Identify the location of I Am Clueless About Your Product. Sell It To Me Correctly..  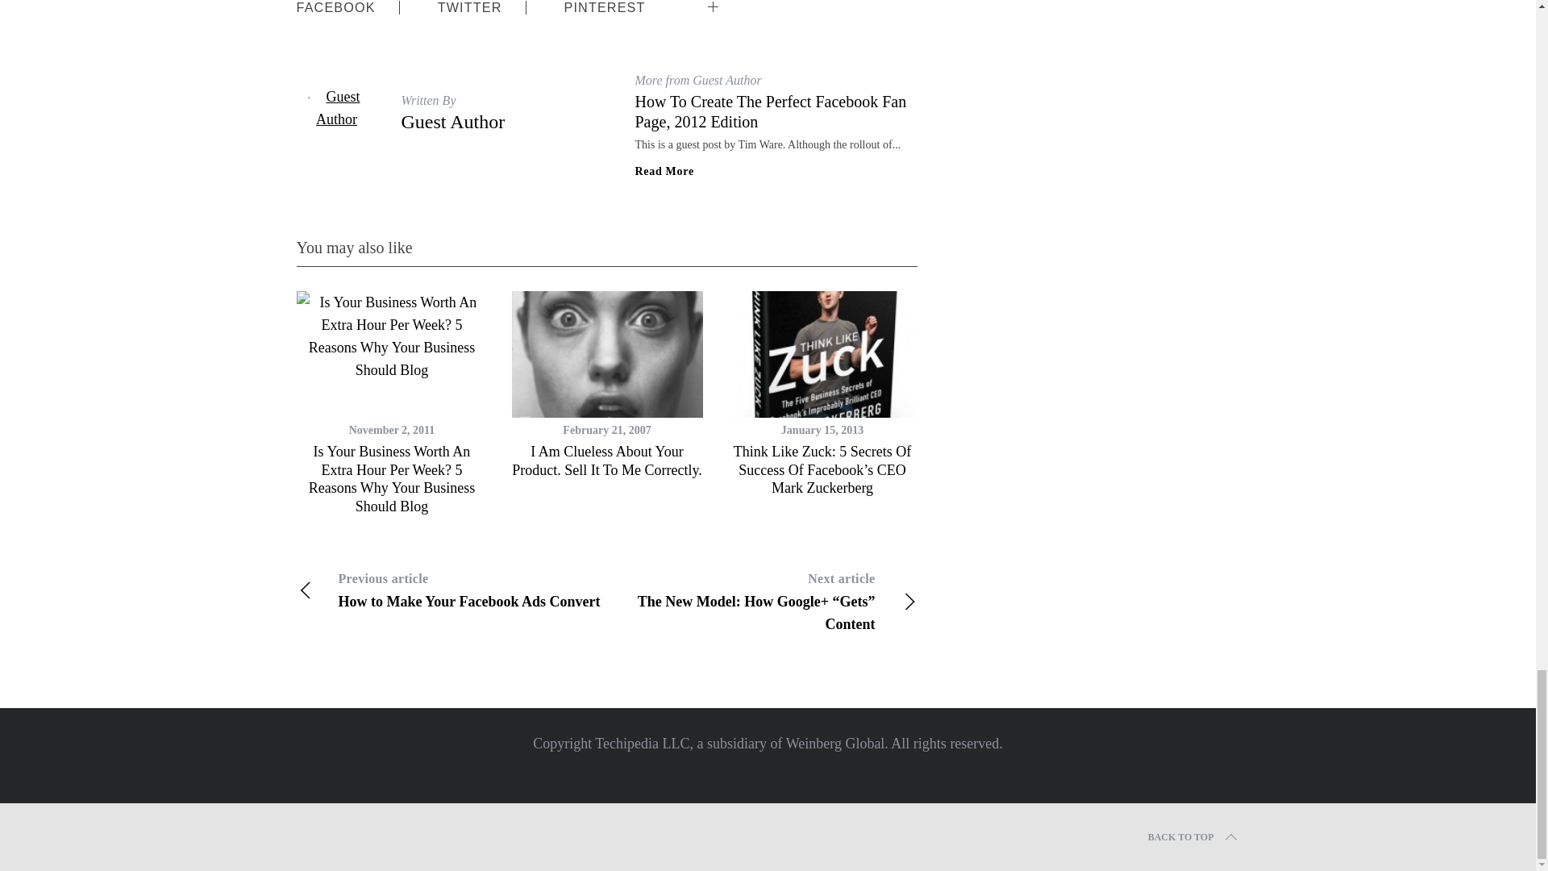
(607, 460).